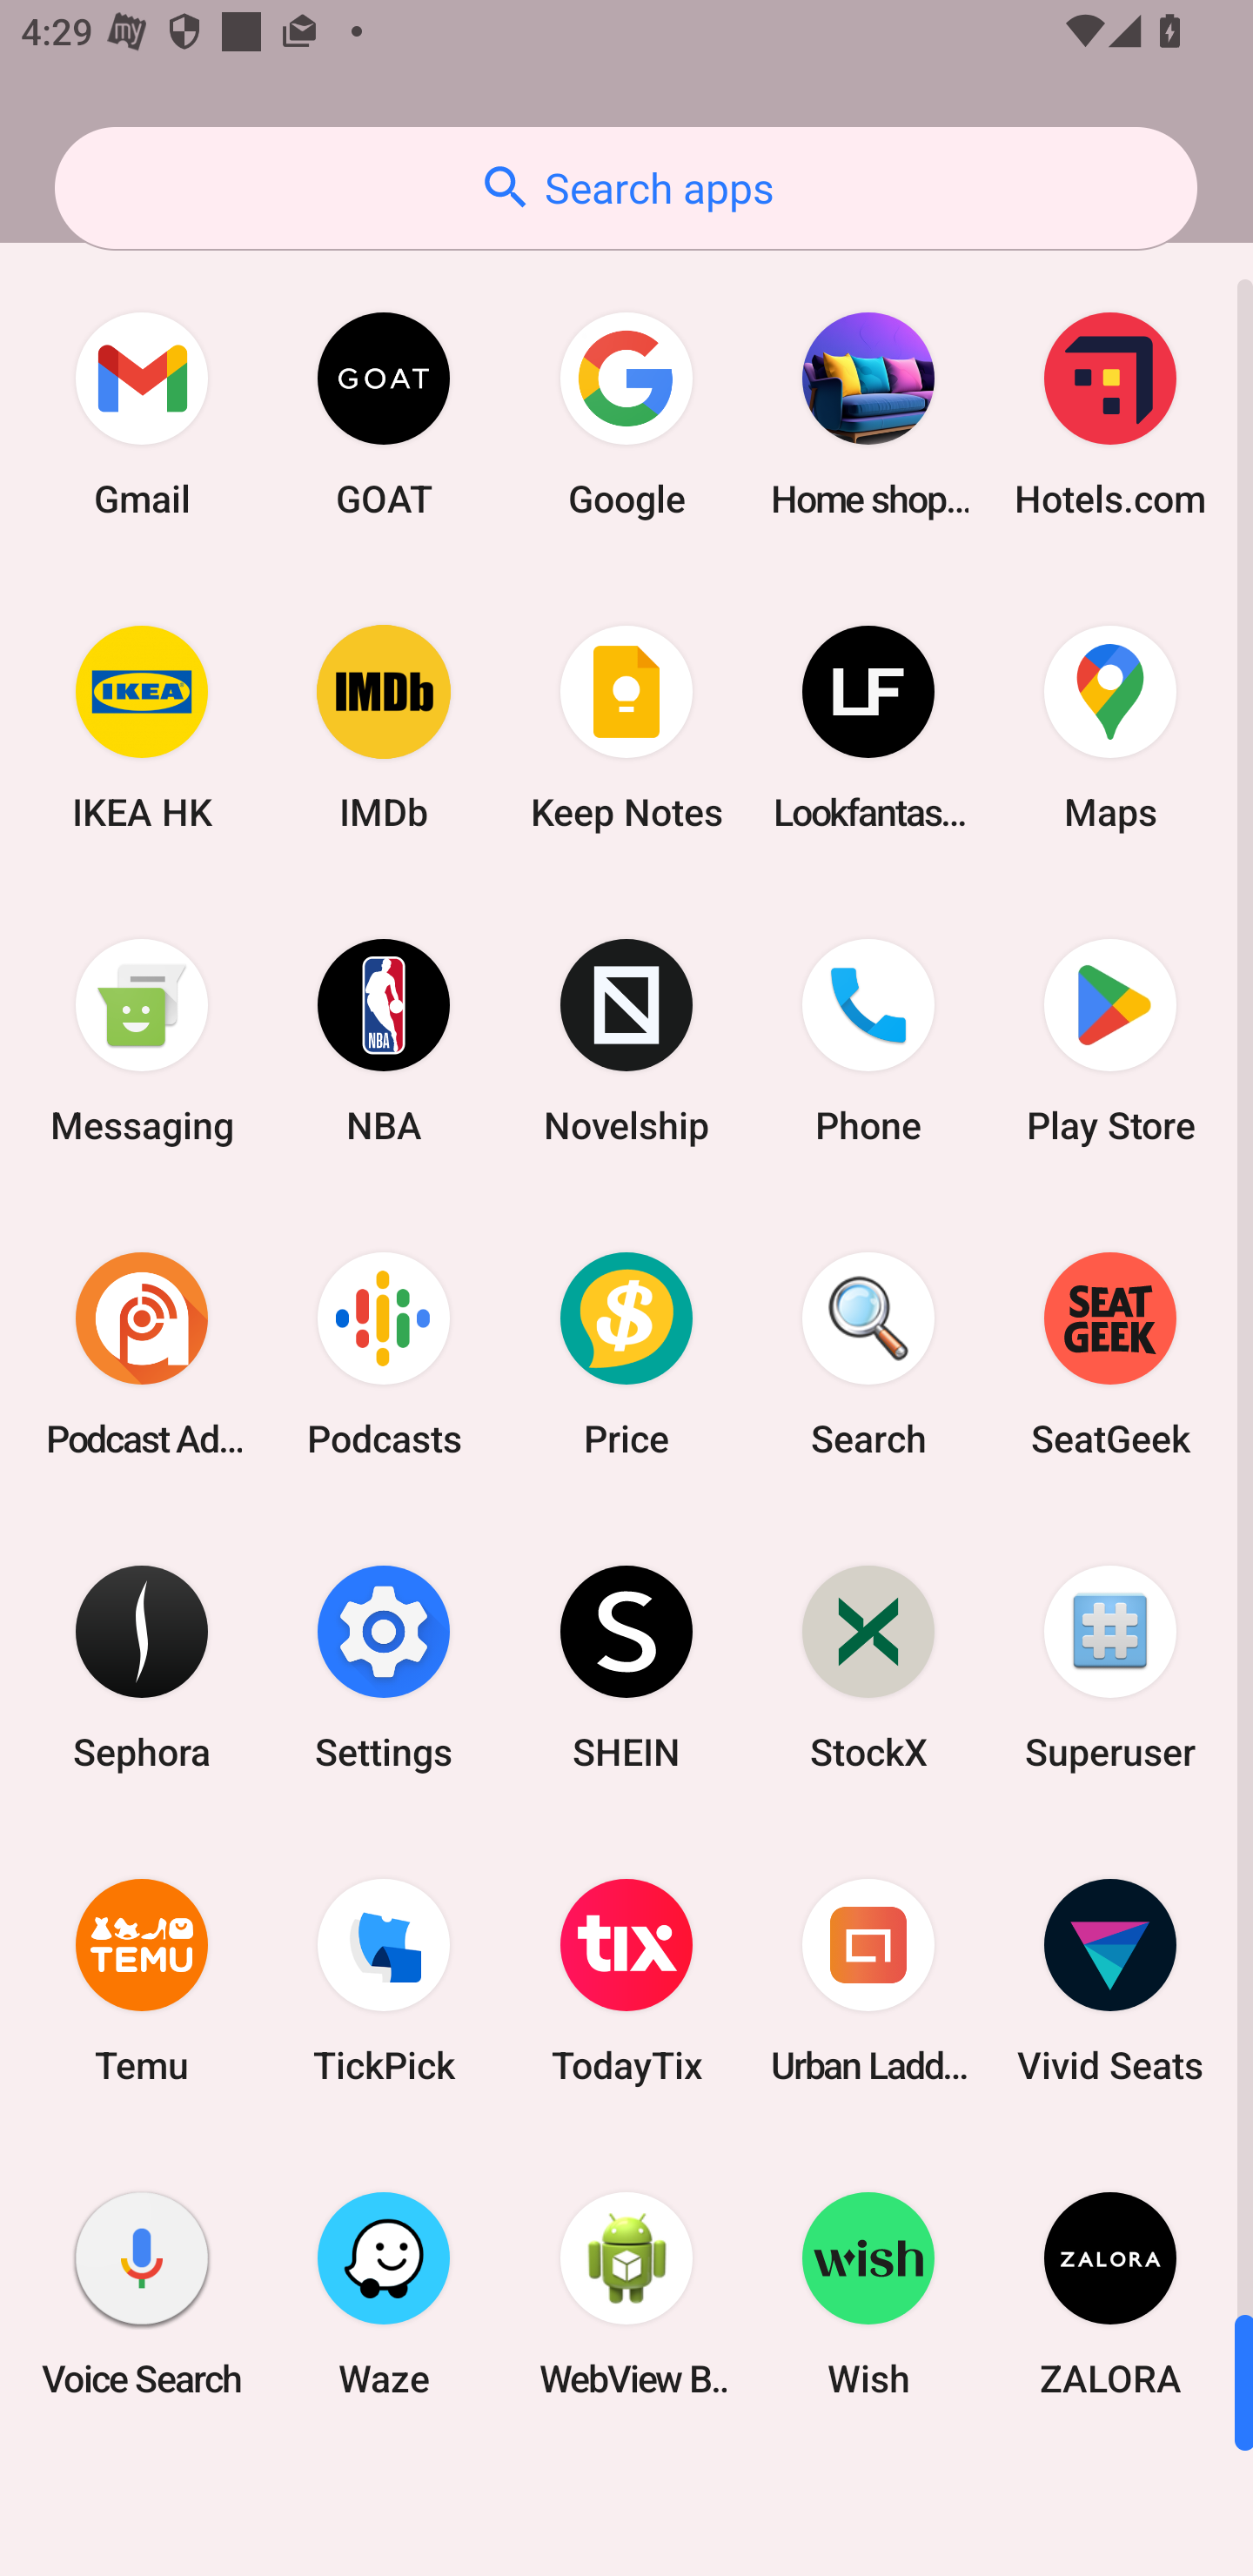 The height and width of the screenshot is (2576, 1253). What do you see at coordinates (868, 1981) in the screenshot?
I see `Urban Ladder` at bounding box center [868, 1981].